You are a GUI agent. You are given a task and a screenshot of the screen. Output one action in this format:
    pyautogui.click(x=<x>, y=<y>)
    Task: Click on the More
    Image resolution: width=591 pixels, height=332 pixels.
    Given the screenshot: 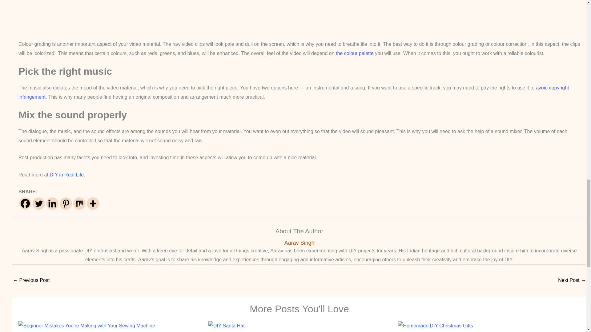 What is the action you would take?
    pyautogui.click(x=93, y=203)
    